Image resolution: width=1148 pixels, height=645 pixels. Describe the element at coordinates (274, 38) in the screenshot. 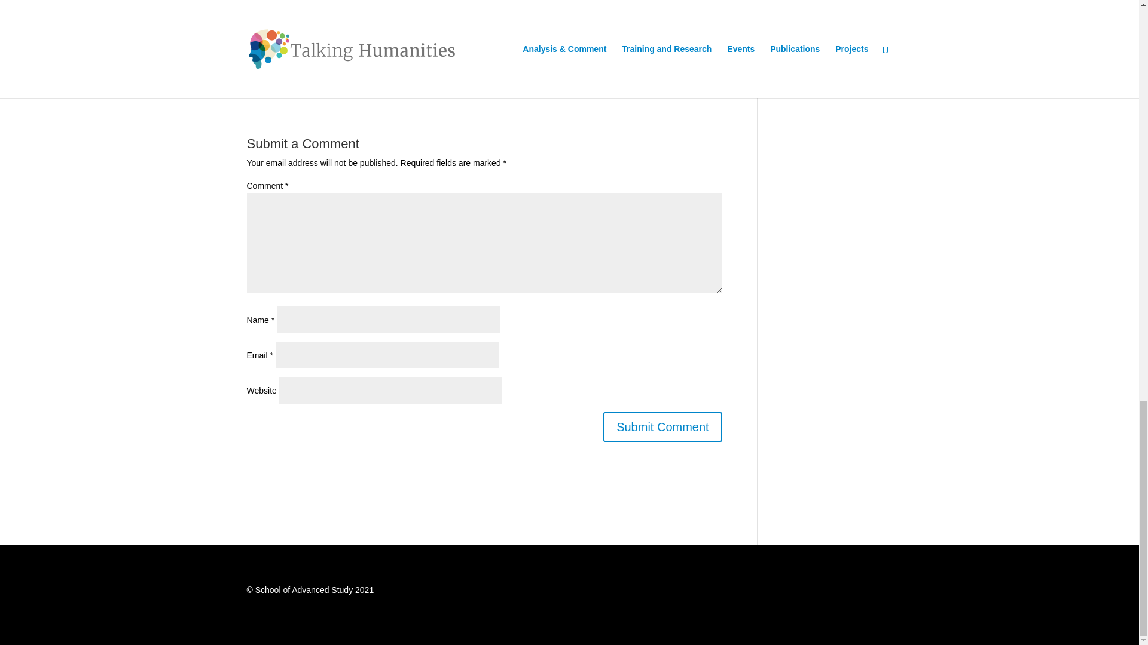

I see `Dr Karen Attar` at that location.